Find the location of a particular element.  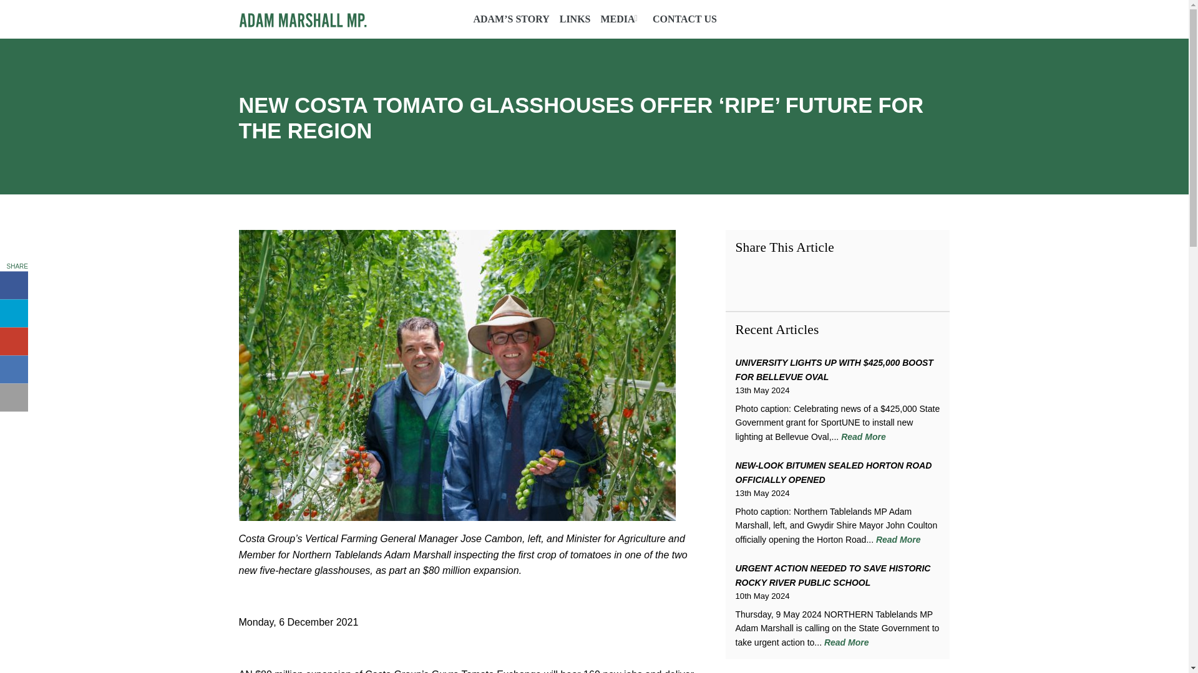

Adam's Story is located at coordinates (510, 19).